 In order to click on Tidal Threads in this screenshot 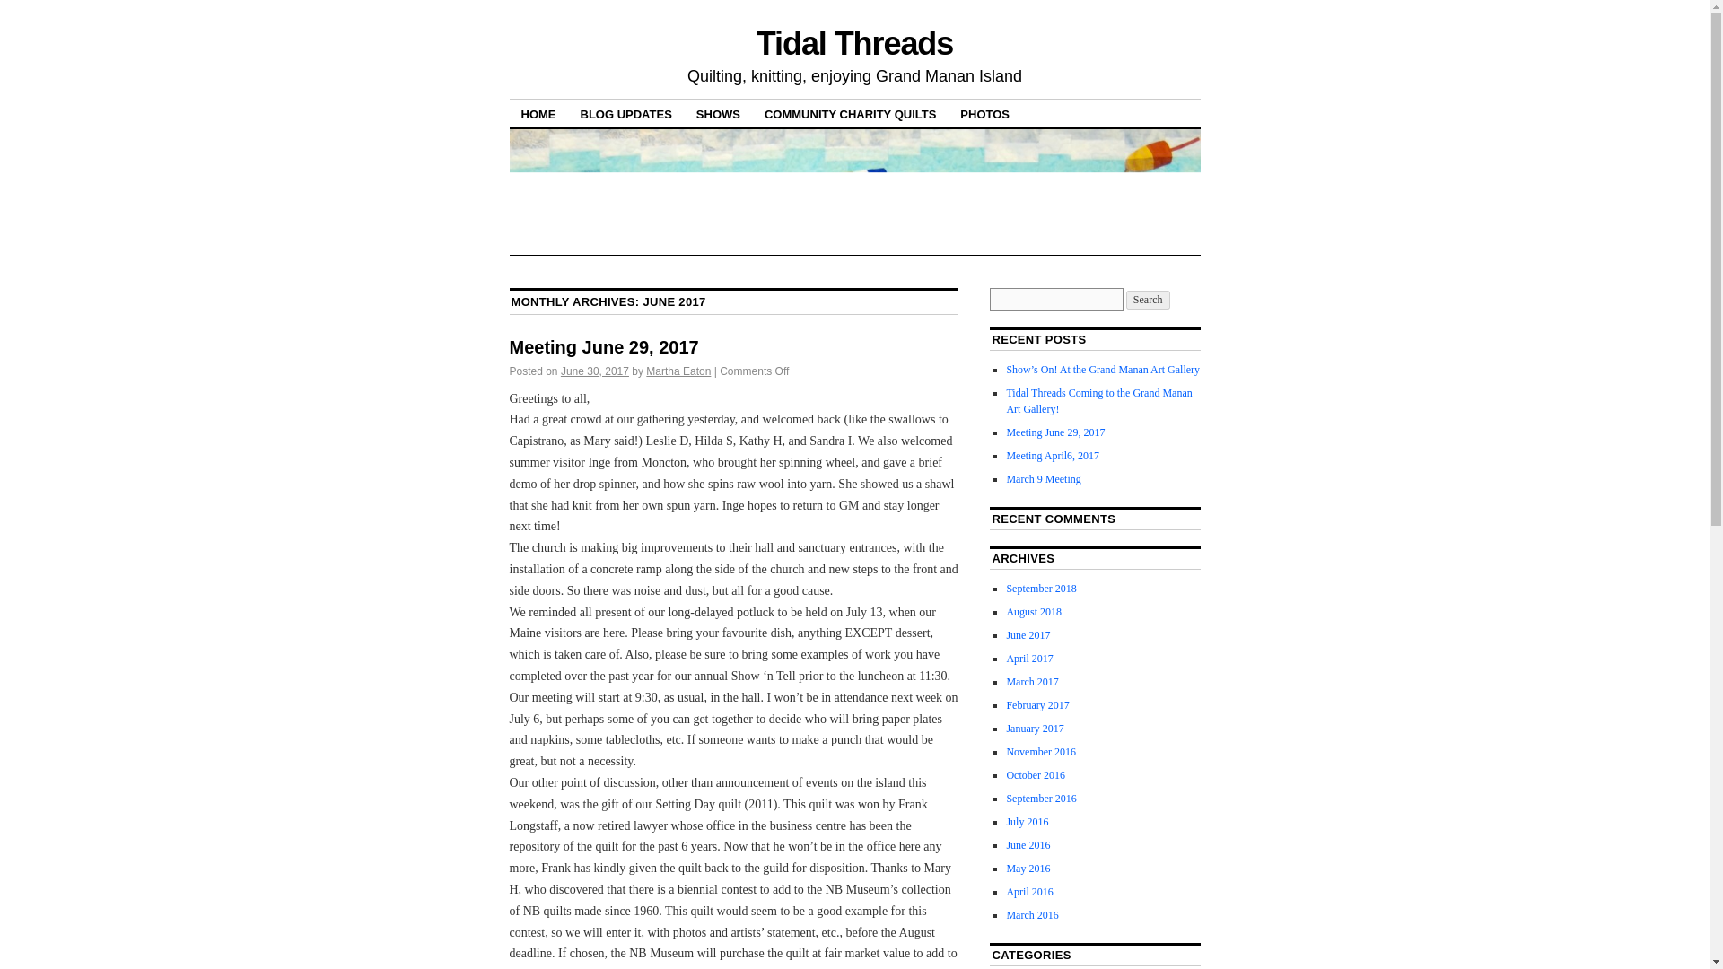, I will do `click(854, 43)`.